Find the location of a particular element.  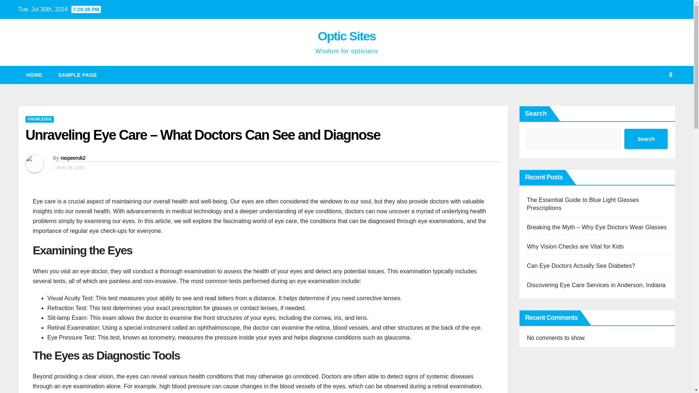

Search is located at coordinates (646, 139).